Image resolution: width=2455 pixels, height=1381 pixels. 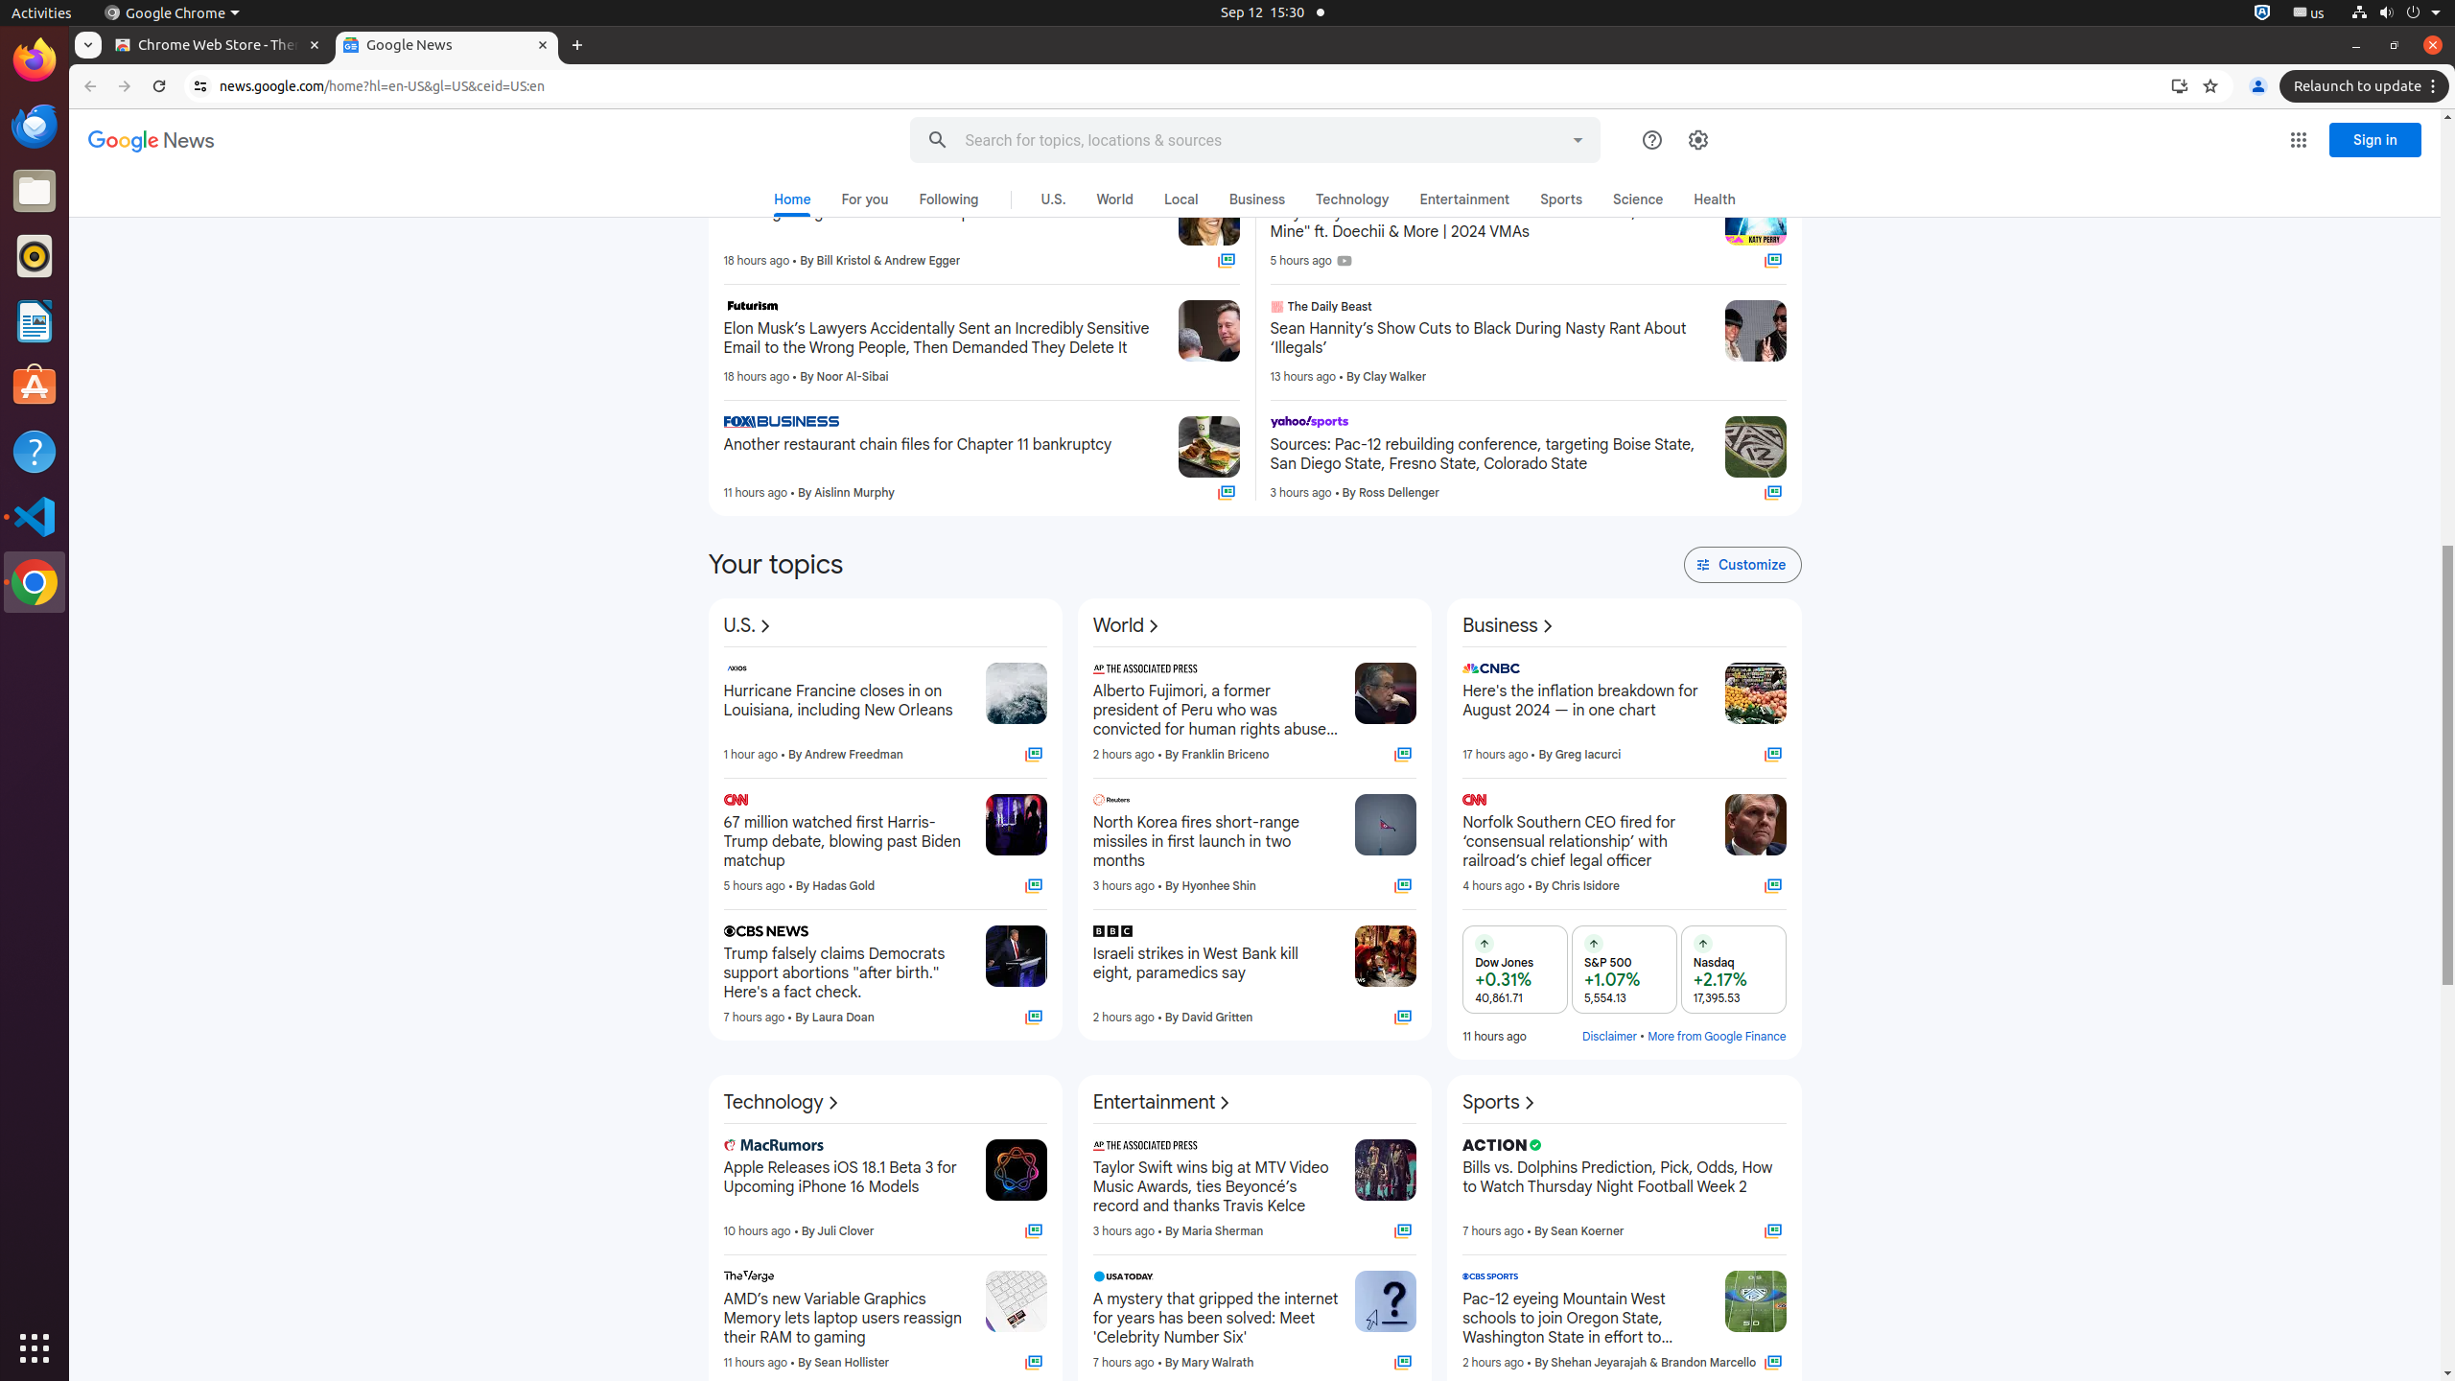 I want to click on LibreOffice Writer, so click(x=35, y=320).